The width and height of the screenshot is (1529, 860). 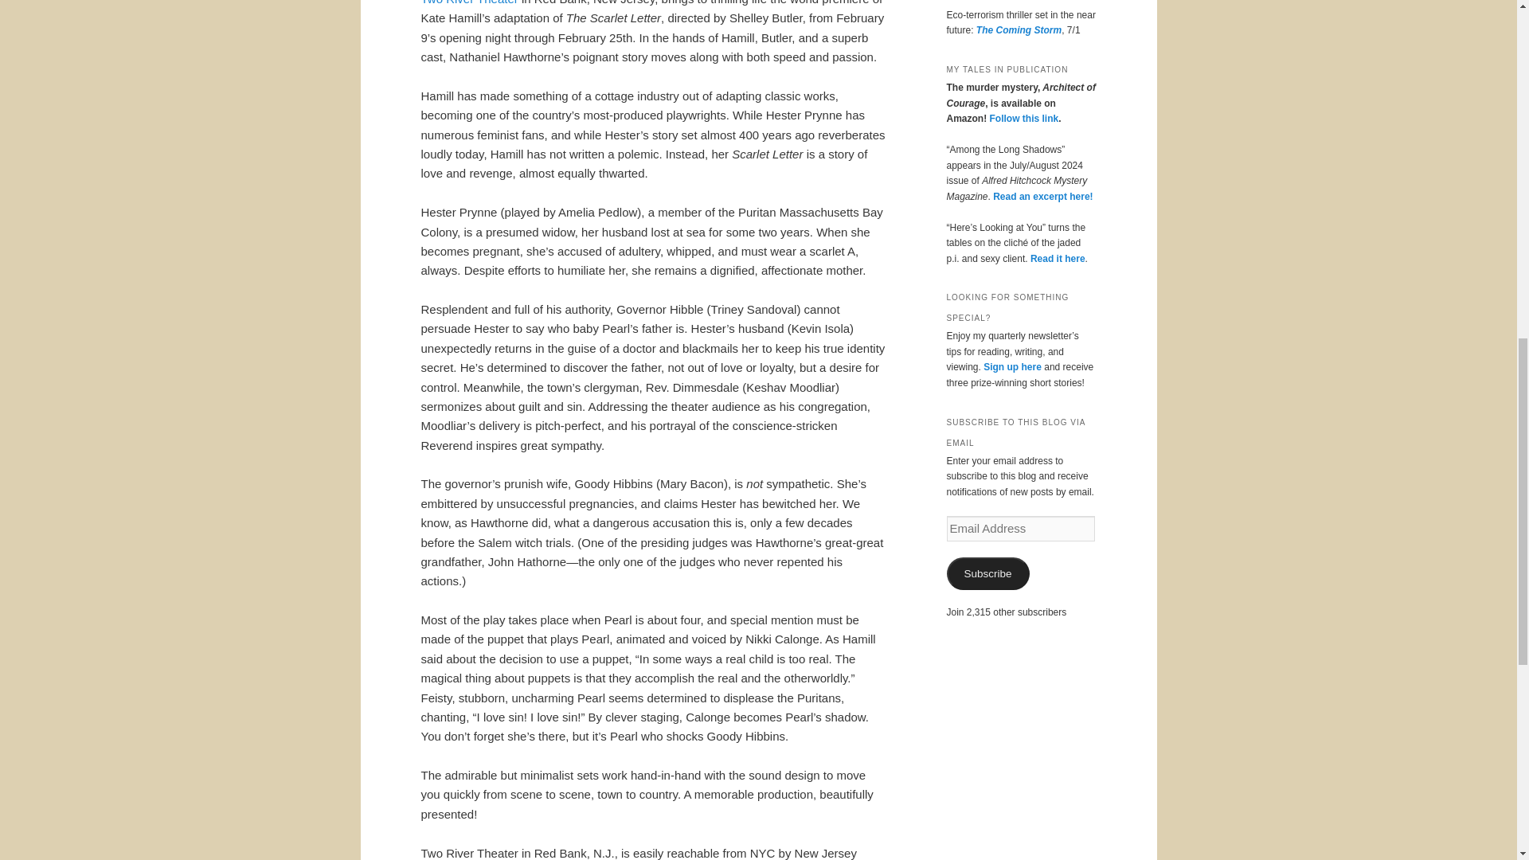 I want to click on The Coming Storm, so click(x=1019, y=30).